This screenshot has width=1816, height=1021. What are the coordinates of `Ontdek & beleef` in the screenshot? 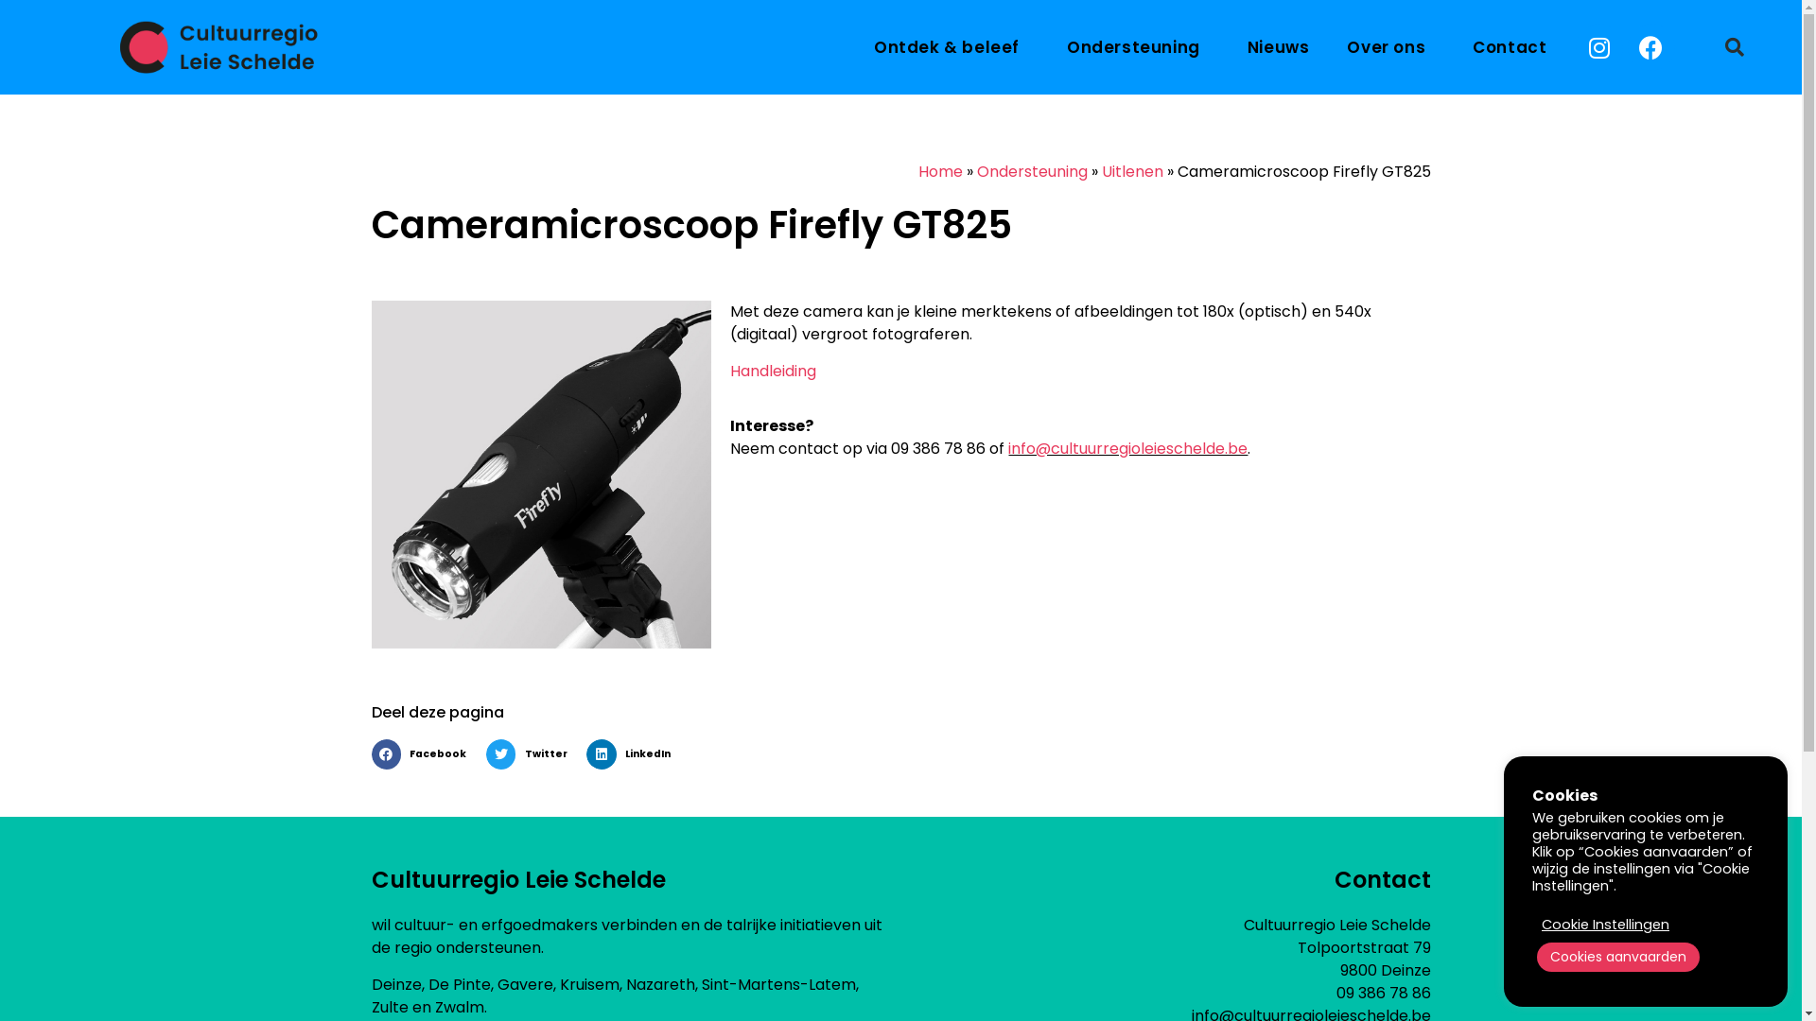 It's located at (952, 47).